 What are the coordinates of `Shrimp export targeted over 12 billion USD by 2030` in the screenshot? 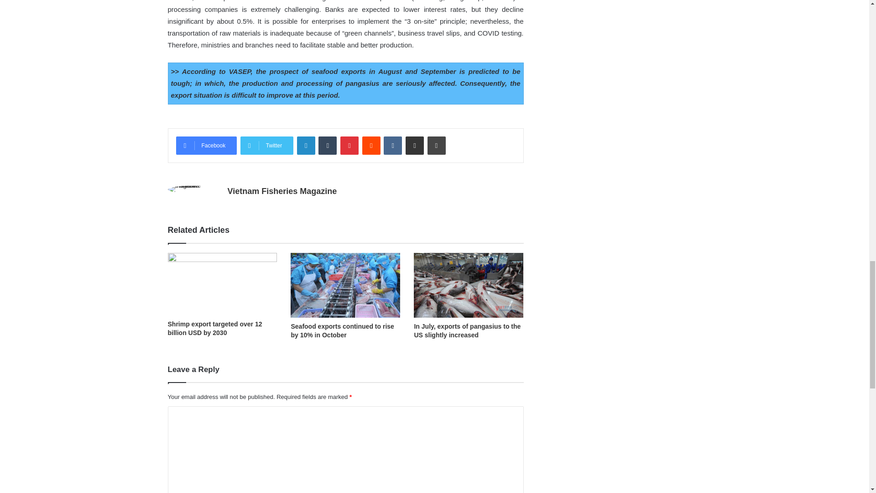 It's located at (215, 328).